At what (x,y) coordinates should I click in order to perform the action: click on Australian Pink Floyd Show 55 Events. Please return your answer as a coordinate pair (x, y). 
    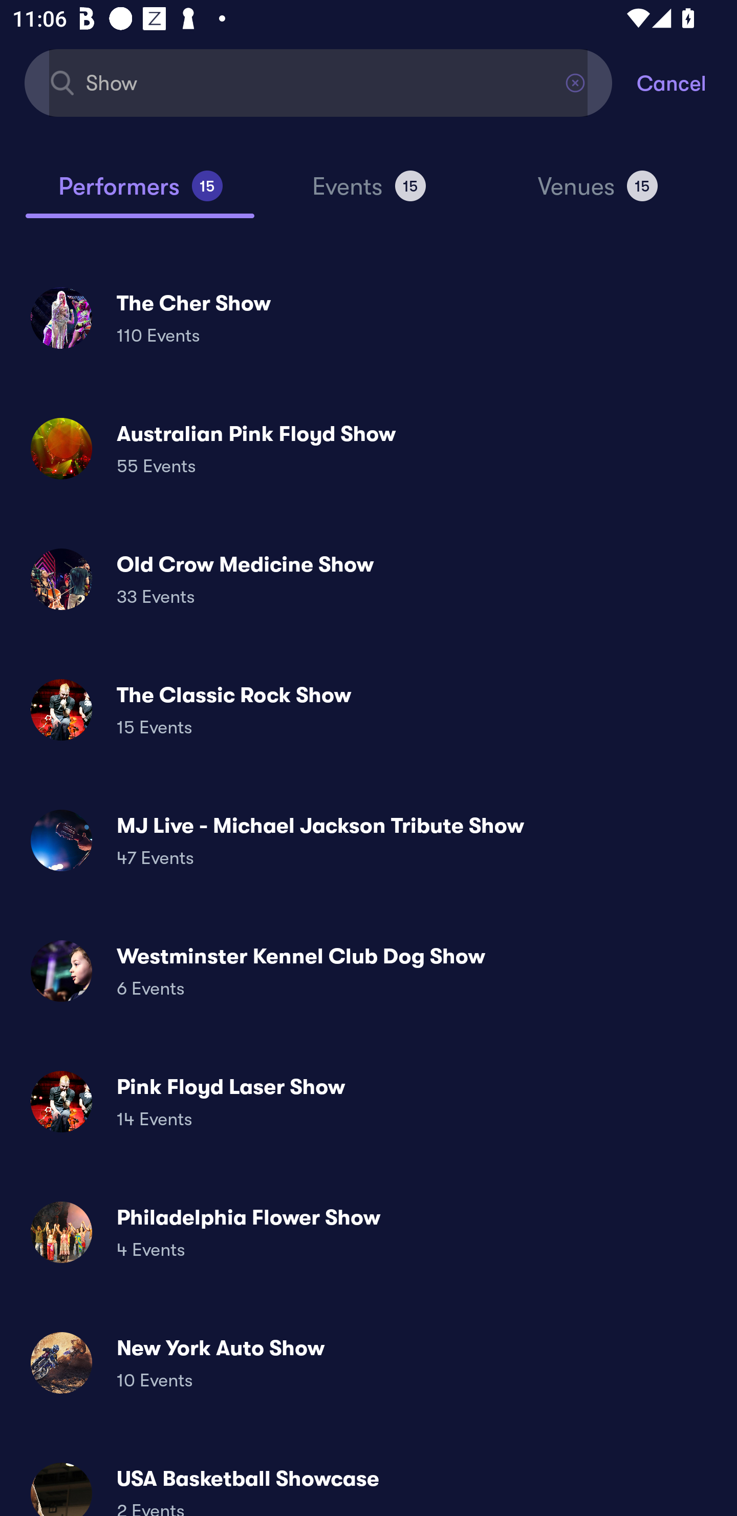
    Looking at the image, I should click on (368, 449).